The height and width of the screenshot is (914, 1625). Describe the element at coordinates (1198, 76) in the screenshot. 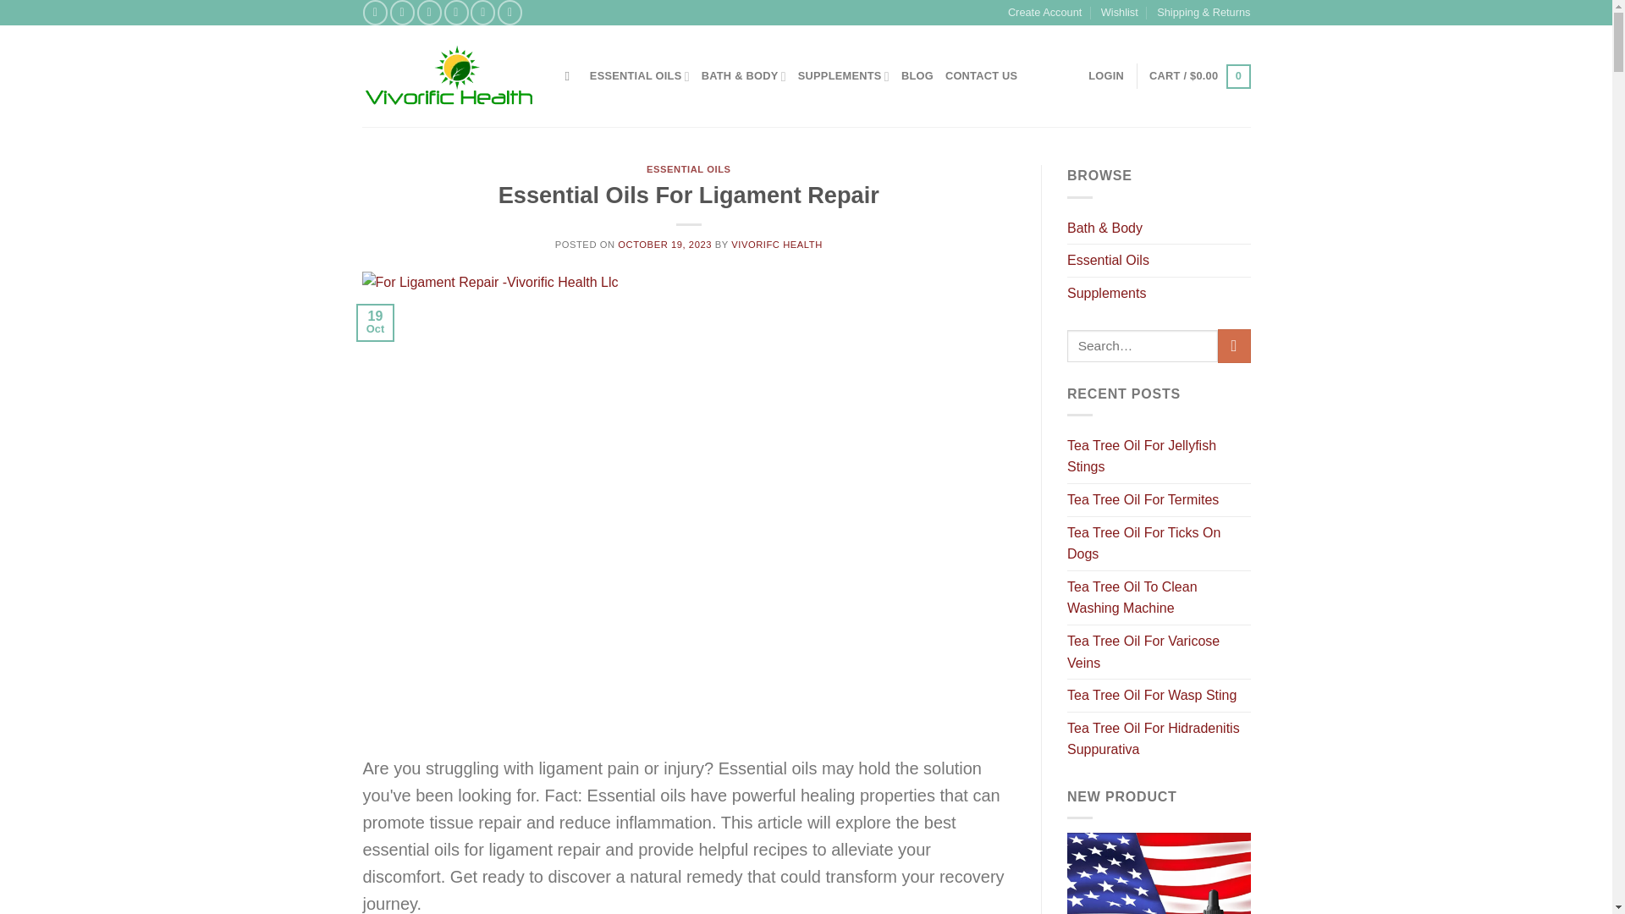

I see `Cart` at that location.